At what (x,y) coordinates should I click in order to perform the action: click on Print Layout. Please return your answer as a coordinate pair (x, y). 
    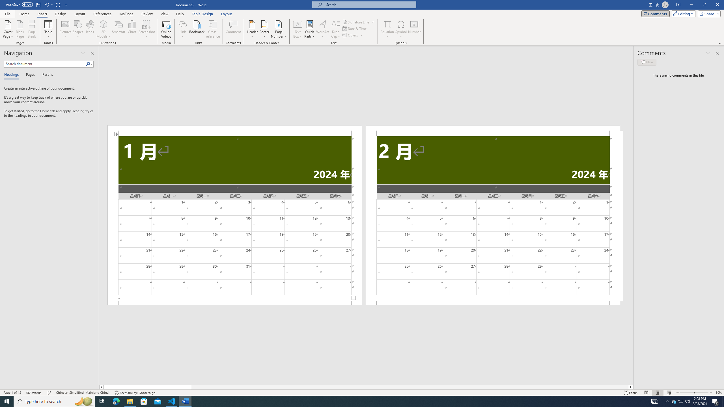
    Looking at the image, I should click on (658, 393).